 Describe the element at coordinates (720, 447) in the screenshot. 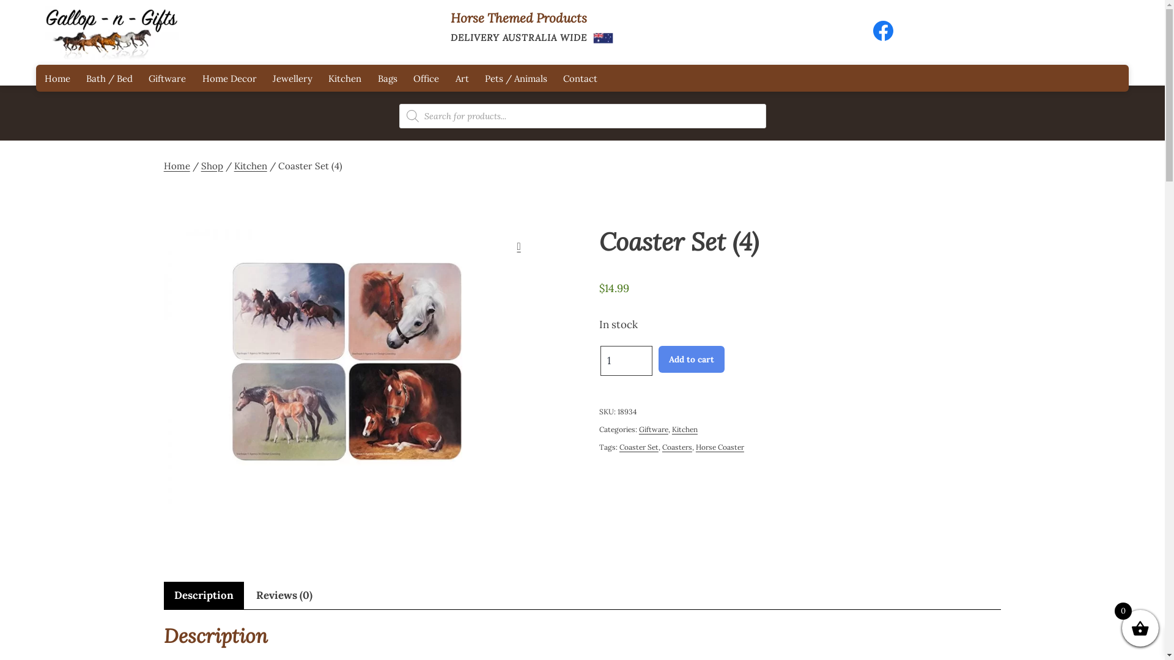

I see `Horse Coaster` at that location.